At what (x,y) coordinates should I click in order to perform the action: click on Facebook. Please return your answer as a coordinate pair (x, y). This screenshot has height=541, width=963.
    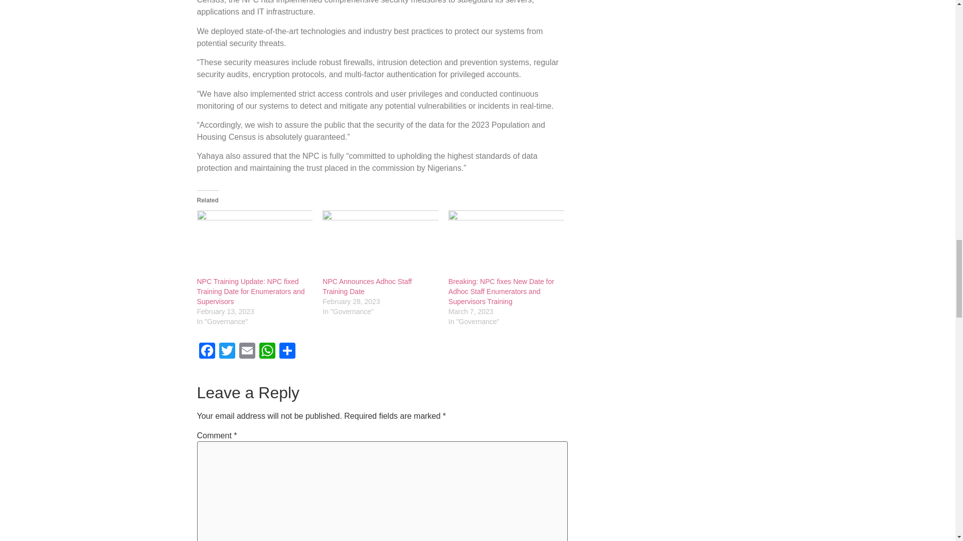
    Looking at the image, I should click on (207, 352).